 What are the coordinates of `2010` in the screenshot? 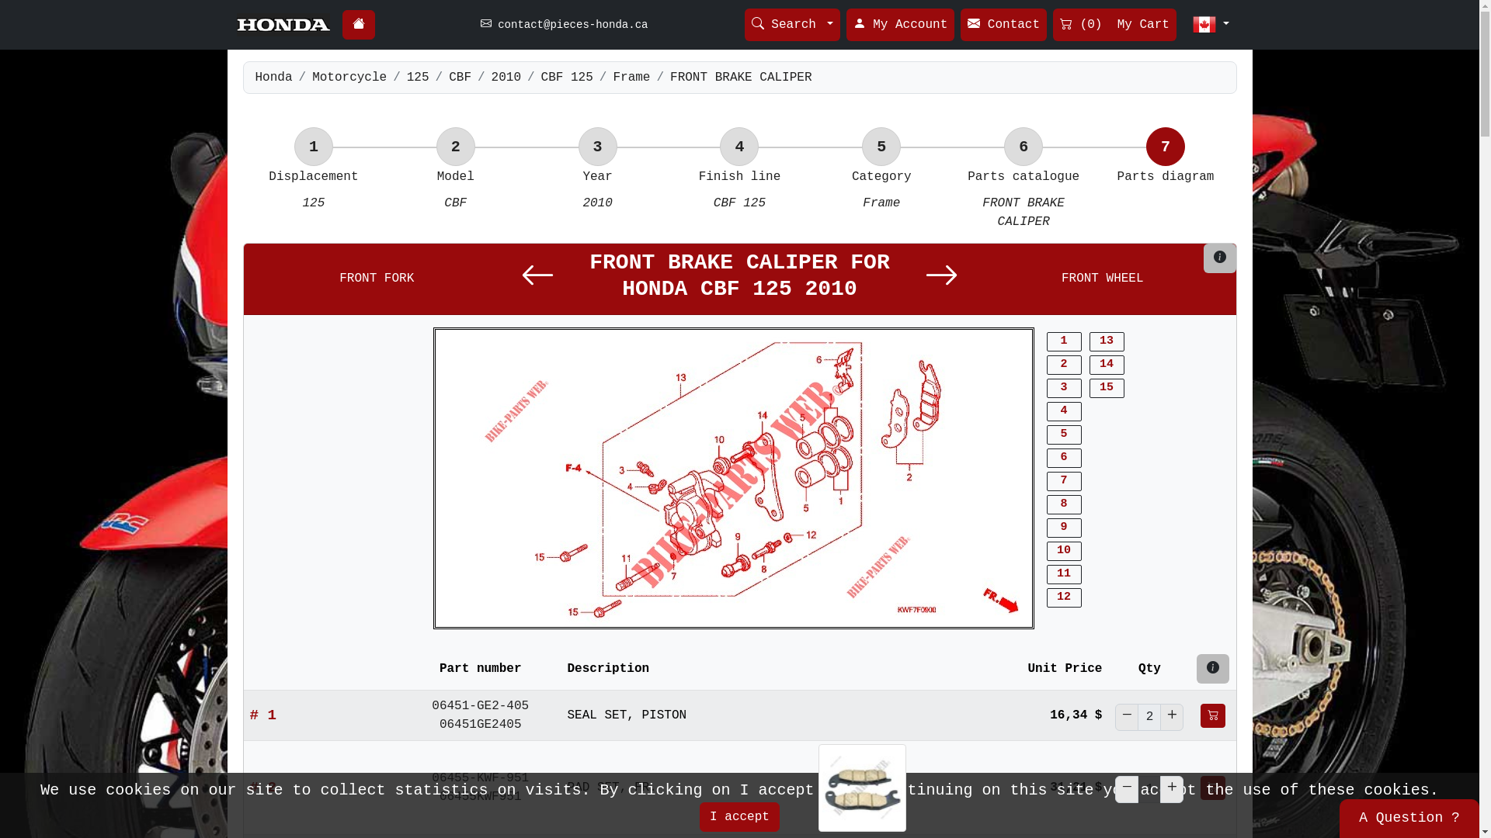 It's located at (506, 78).